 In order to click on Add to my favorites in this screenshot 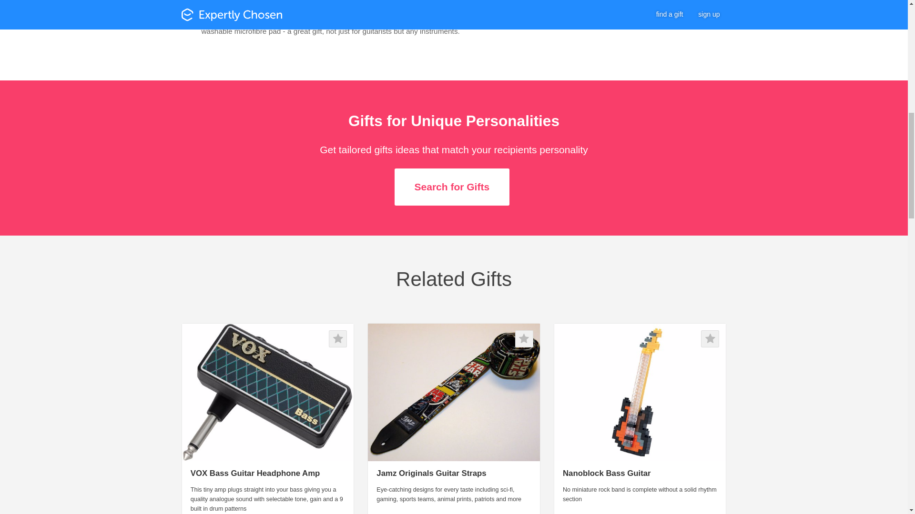, I will do `click(337, 339)`.